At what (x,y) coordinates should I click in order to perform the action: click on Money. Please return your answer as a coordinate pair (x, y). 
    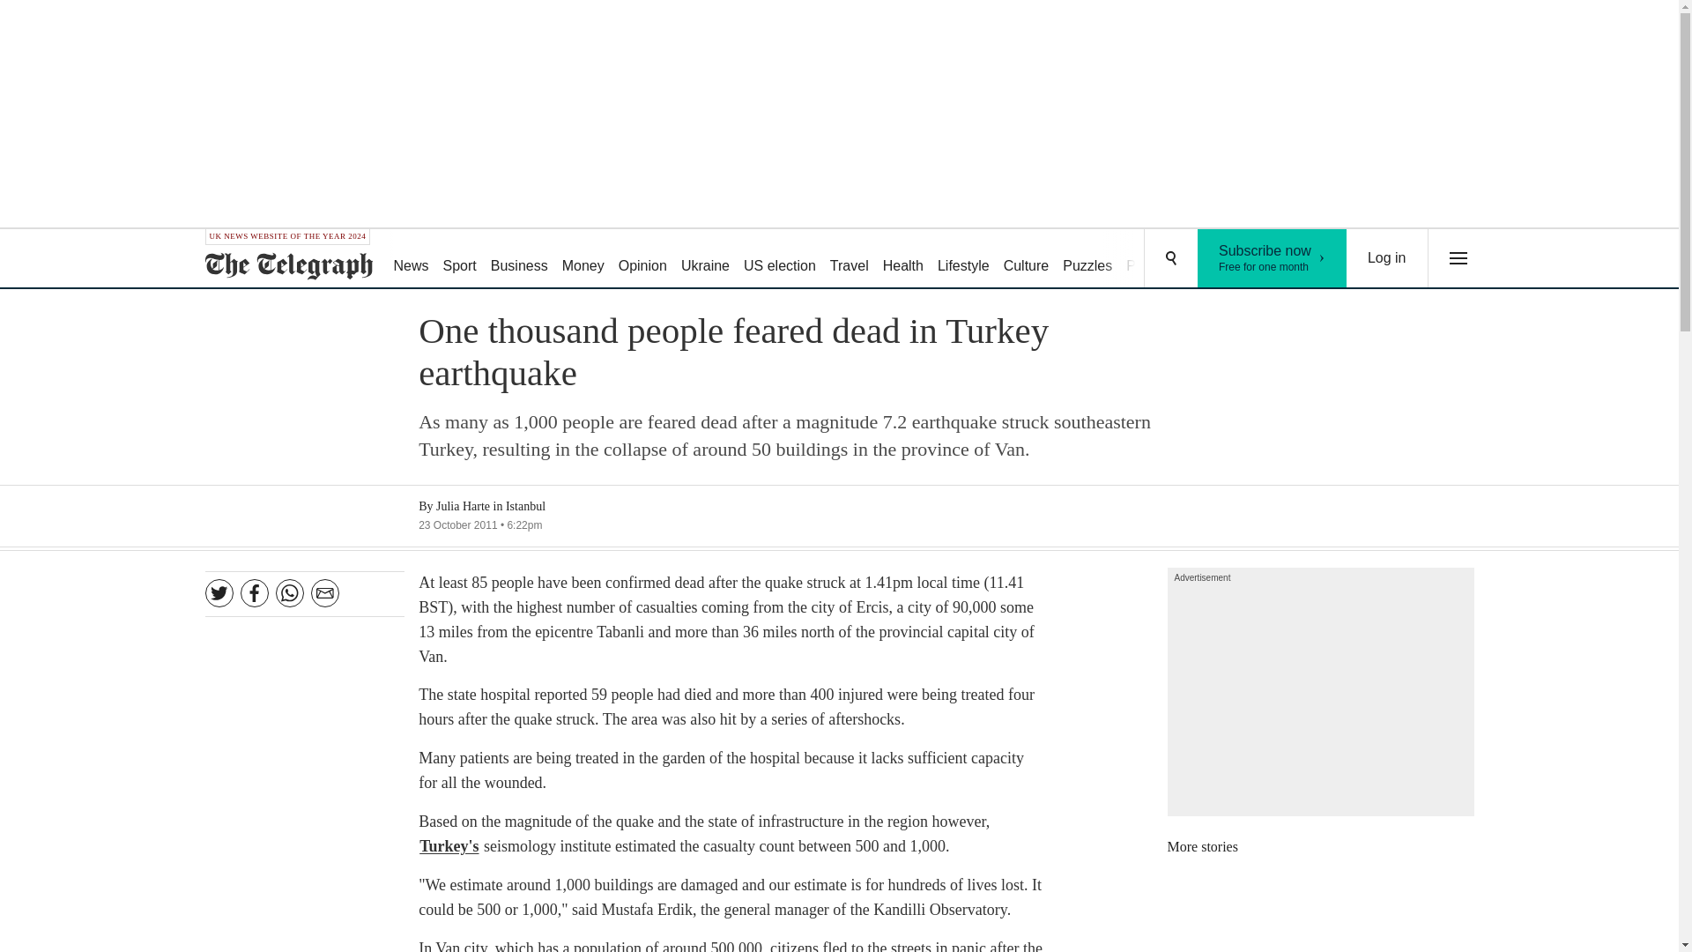
    Looking at the image, I should click on (963, 259).